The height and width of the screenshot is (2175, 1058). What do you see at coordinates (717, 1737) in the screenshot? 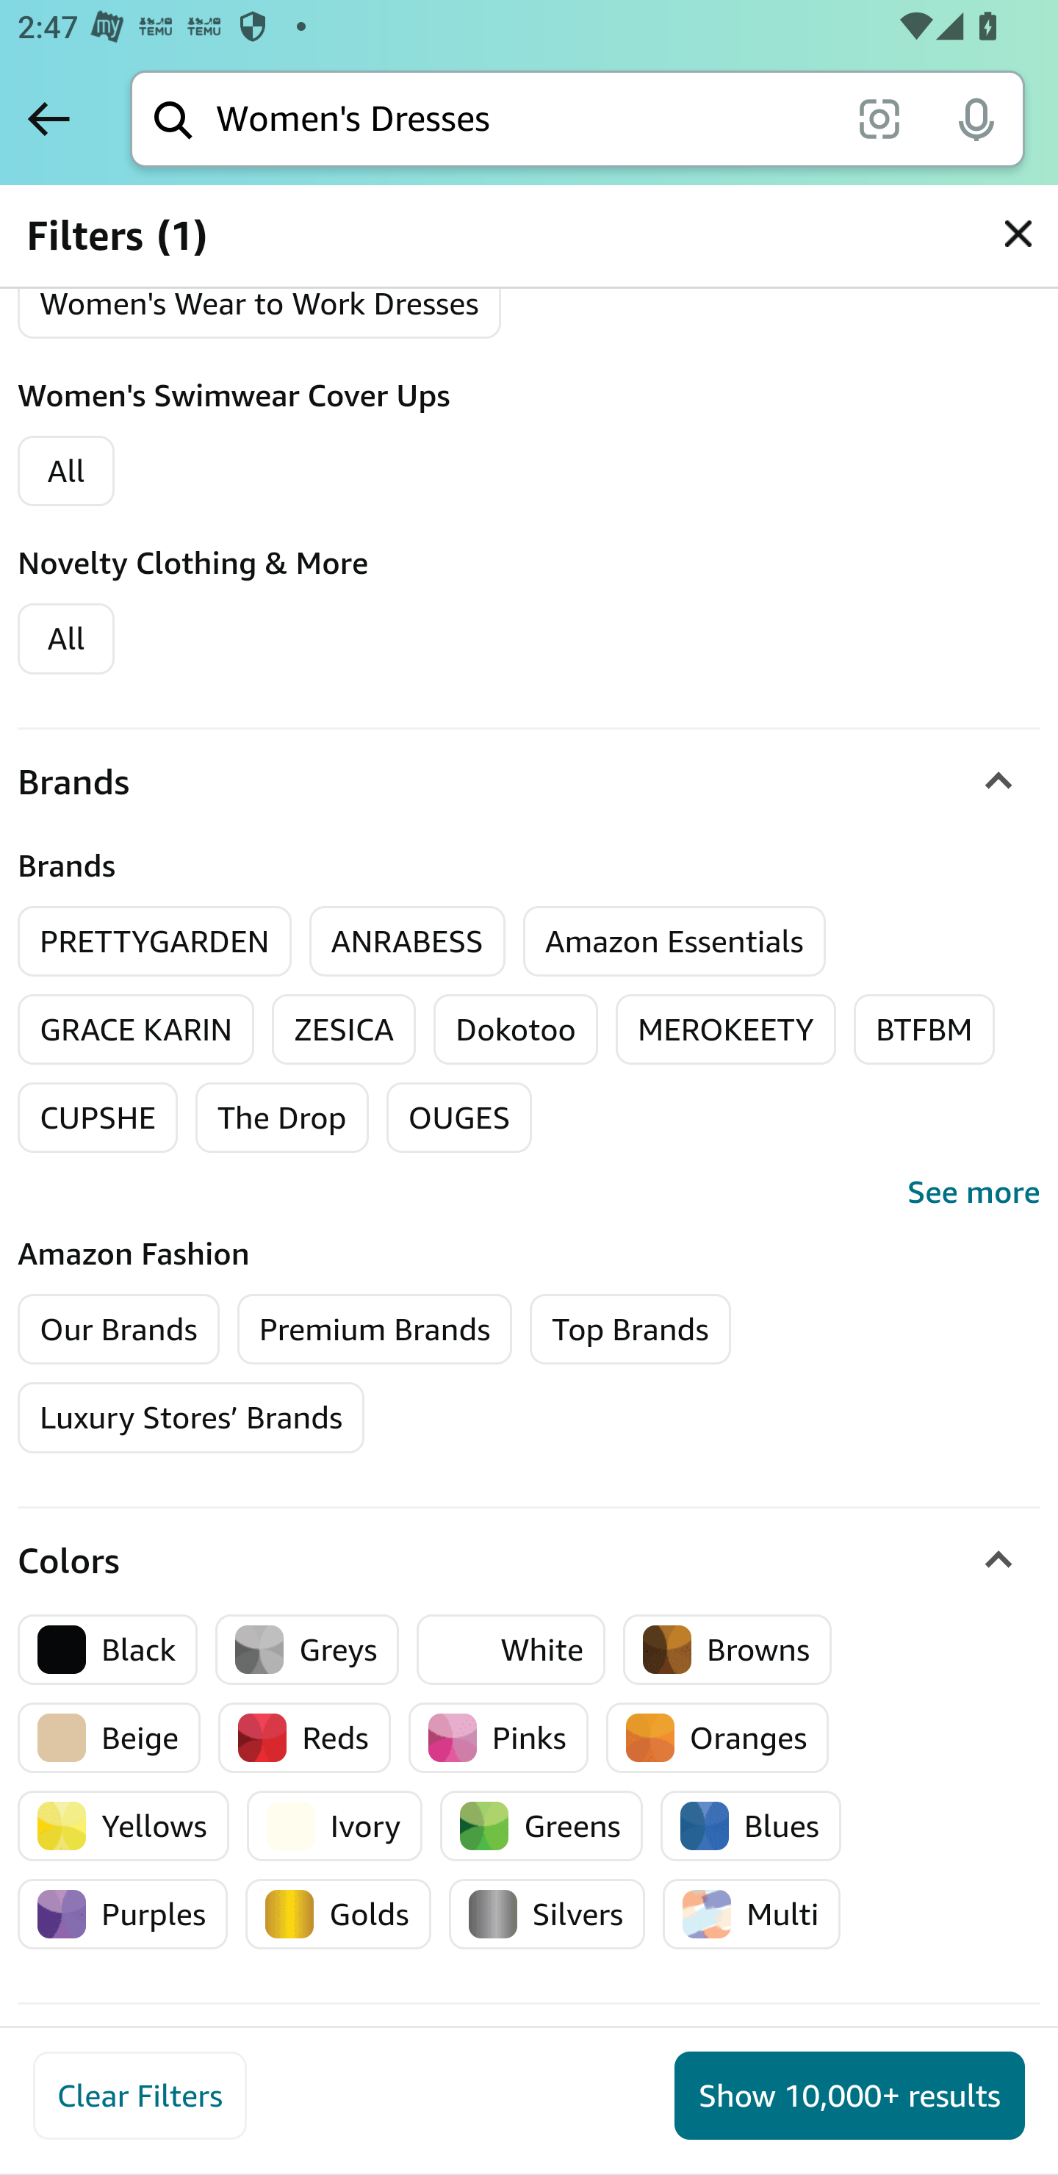
I see `Oranges Oranges Oranges Oranges` at bounding box center [717, 1737].